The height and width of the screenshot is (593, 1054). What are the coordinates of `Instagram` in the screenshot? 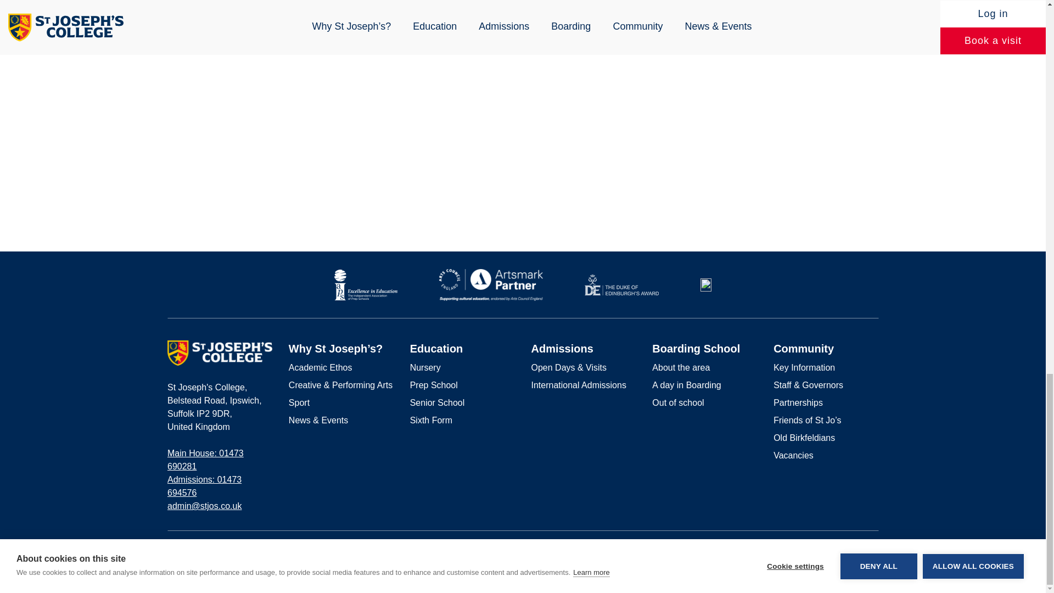 It's located at (856, 549).